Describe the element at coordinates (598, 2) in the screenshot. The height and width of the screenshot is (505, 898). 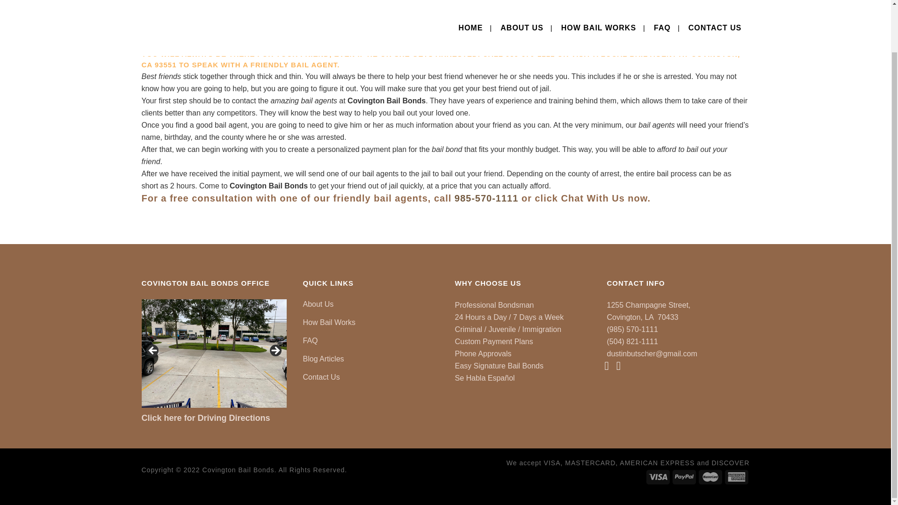
I see `HOW BAIL WORKS` at that location.